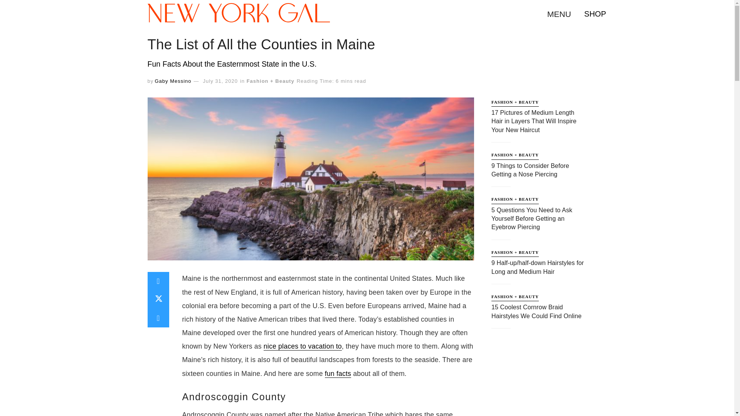 This screenshot has width=740, height=416. Describe the element at coordinates (173, 81) in the screenshot. I see `Gaby Messino` at that location.